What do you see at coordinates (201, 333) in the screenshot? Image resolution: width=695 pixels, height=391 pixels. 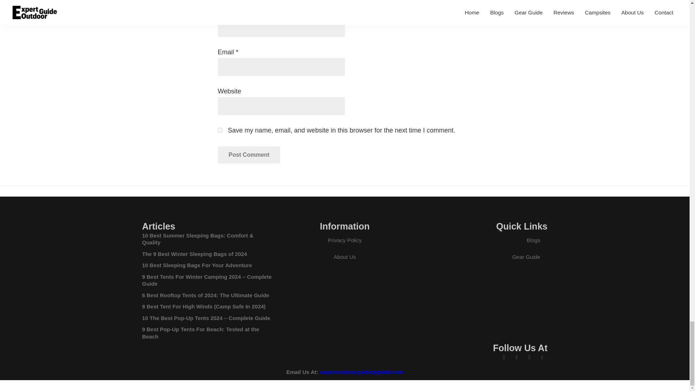 I see `9 Best Pop-Up Tents For Beach: Tested at the Beach` at bounding box center [201, 333].